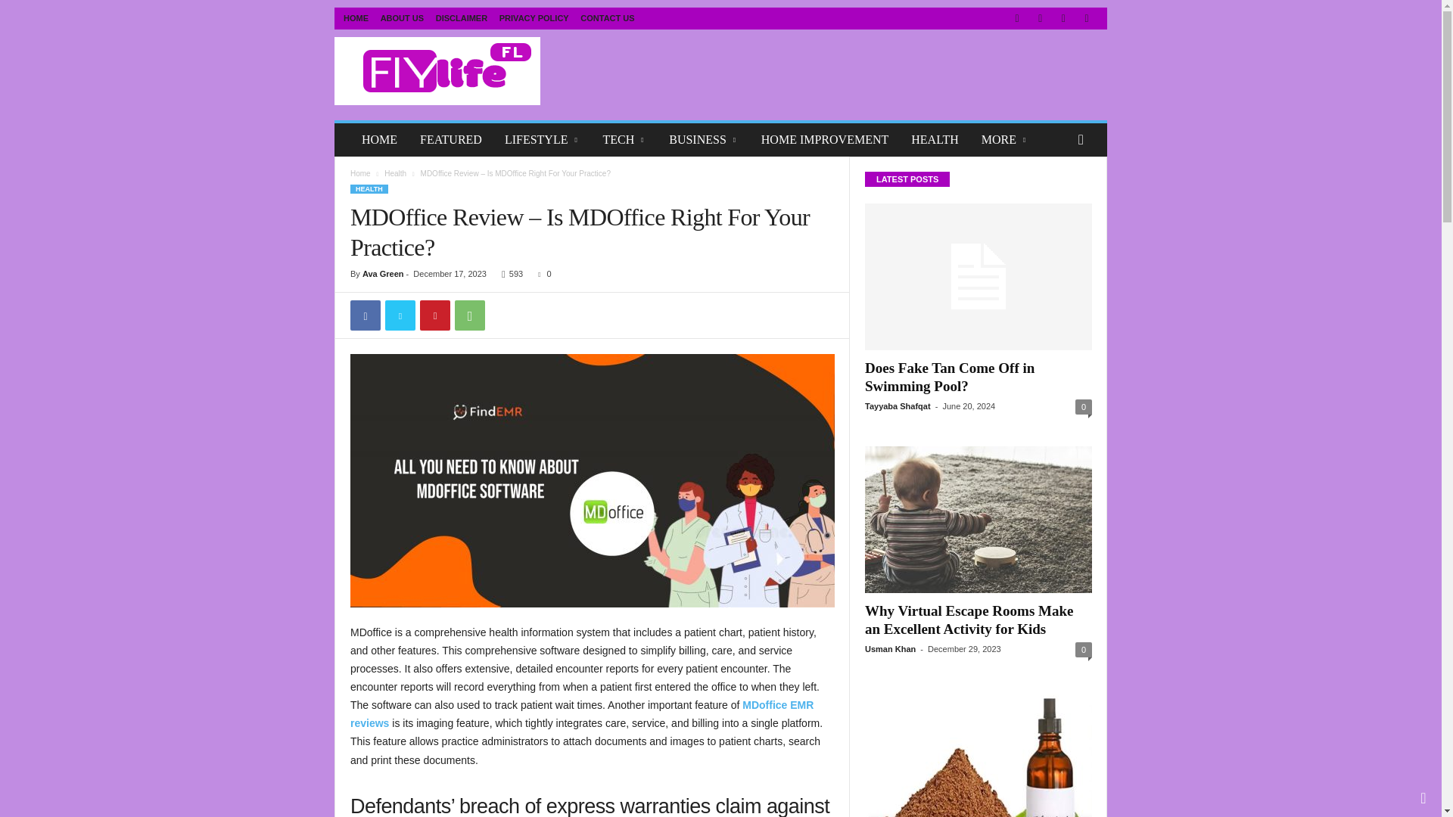 Image resolution: width=1453 pixels, height=817 pixels. What do you see at coordinates (592, 480) in the screenshot?
I see `mdoffice` at bounding box center [592, 480].